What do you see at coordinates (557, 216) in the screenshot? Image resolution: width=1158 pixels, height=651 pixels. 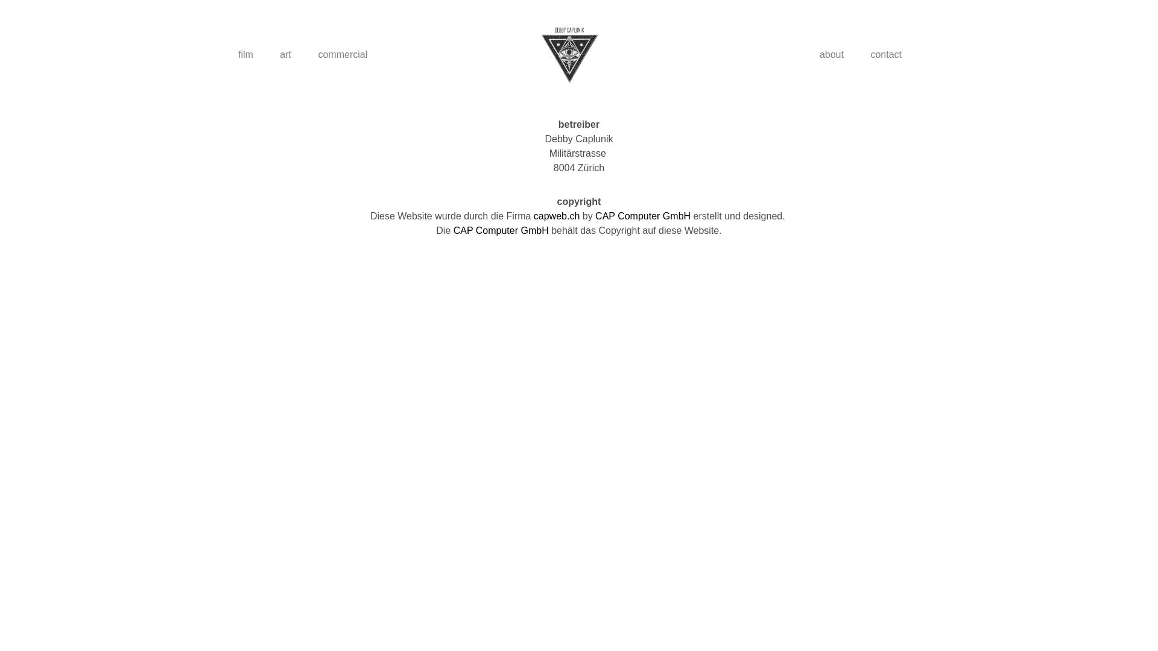 I see `capweb.ch` at bounding box center [557, 216].